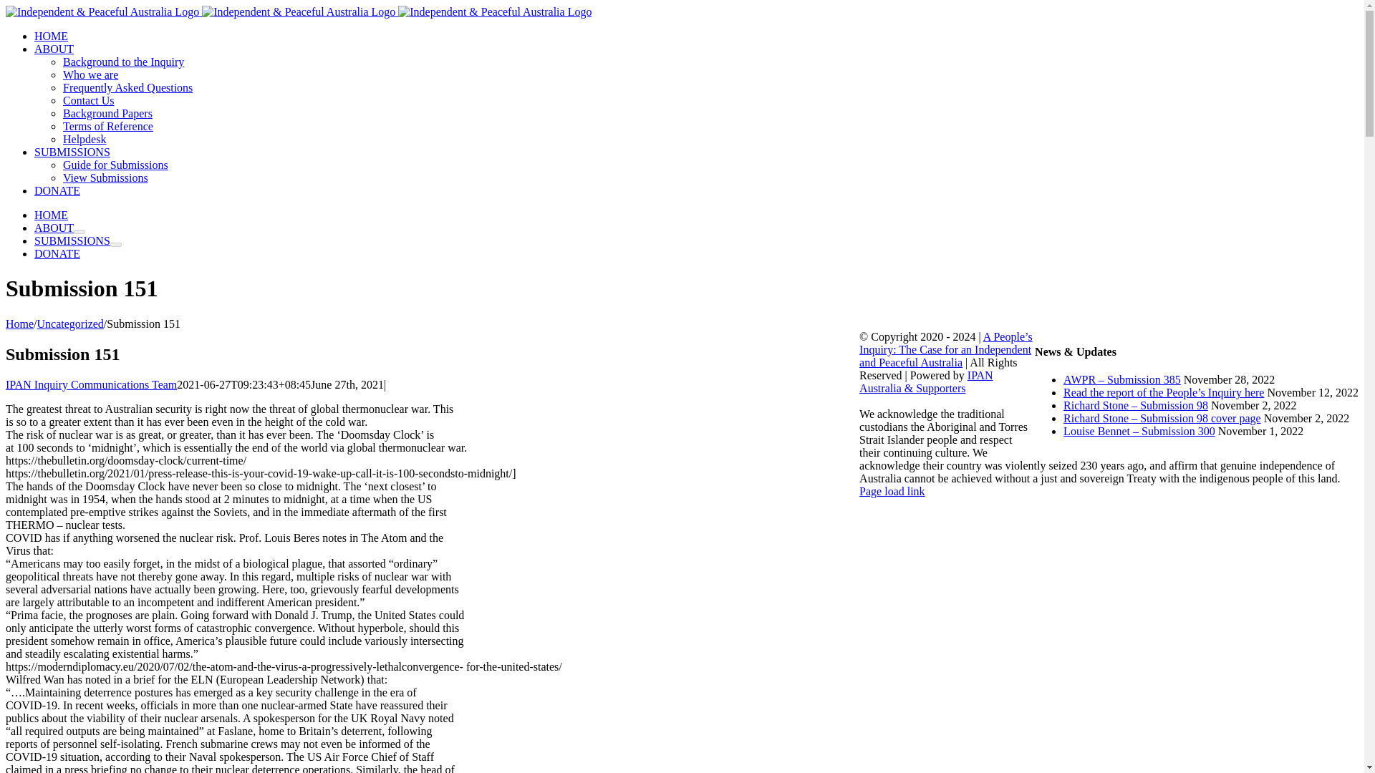  What do you see at coordinates (91, 385) in the screenshot?
I see `IPAN Inquiry Communications Team` at bounding box center [91, 385].